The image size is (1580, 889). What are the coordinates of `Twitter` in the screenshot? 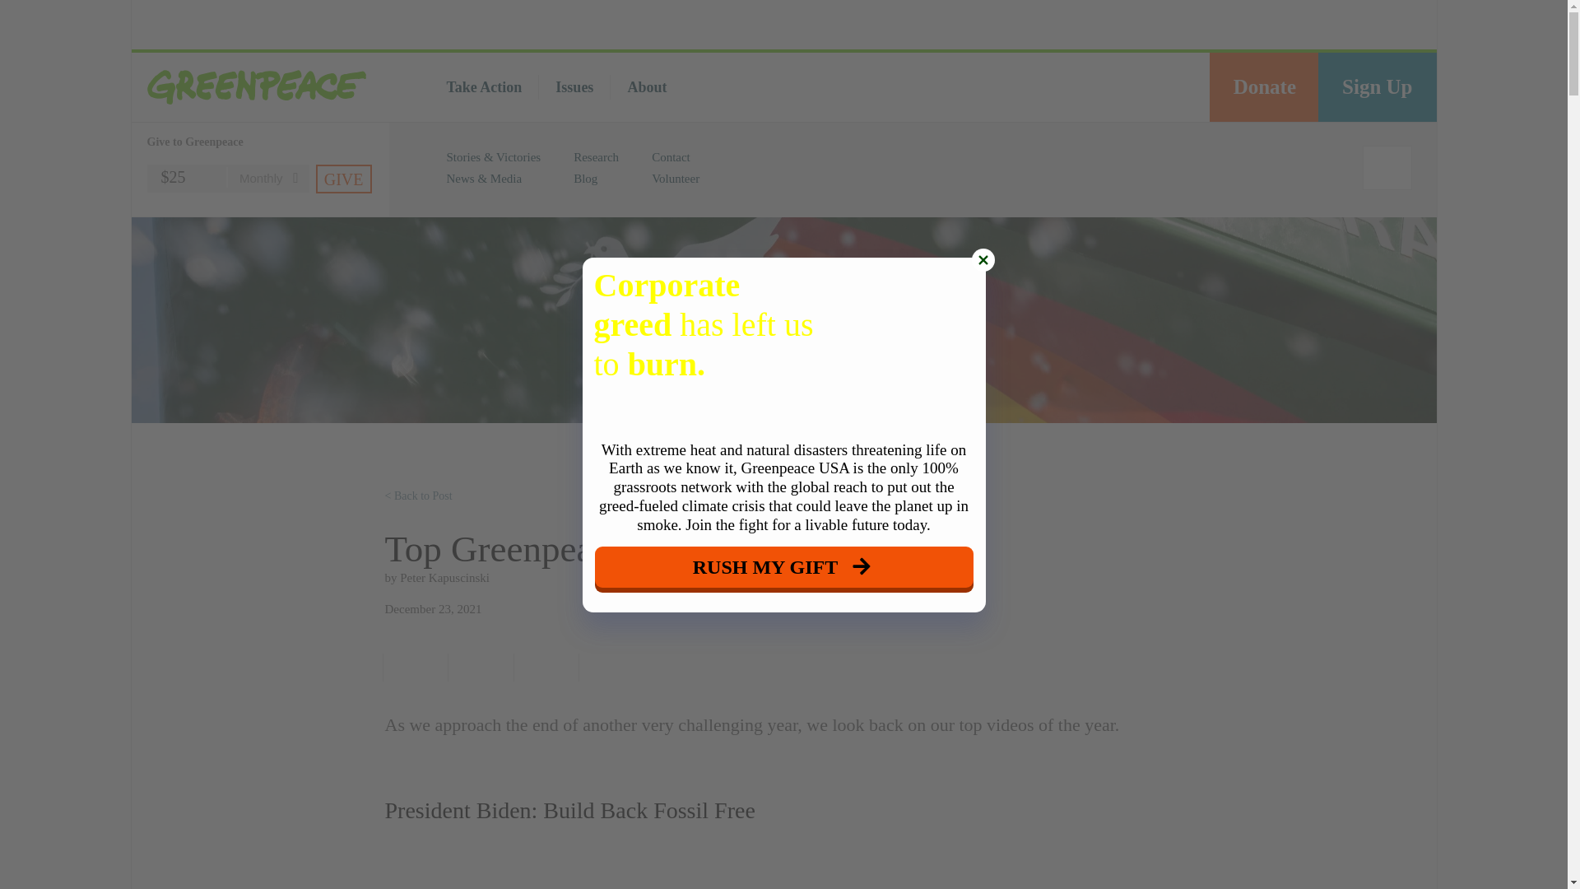 It's located at (477, 667).